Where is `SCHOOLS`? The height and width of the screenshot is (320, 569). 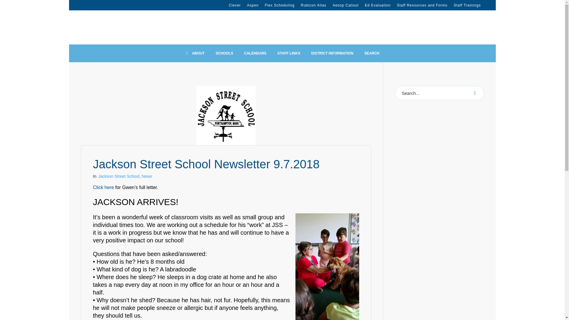 SCHOOLS is located at coordinates (224, 53).